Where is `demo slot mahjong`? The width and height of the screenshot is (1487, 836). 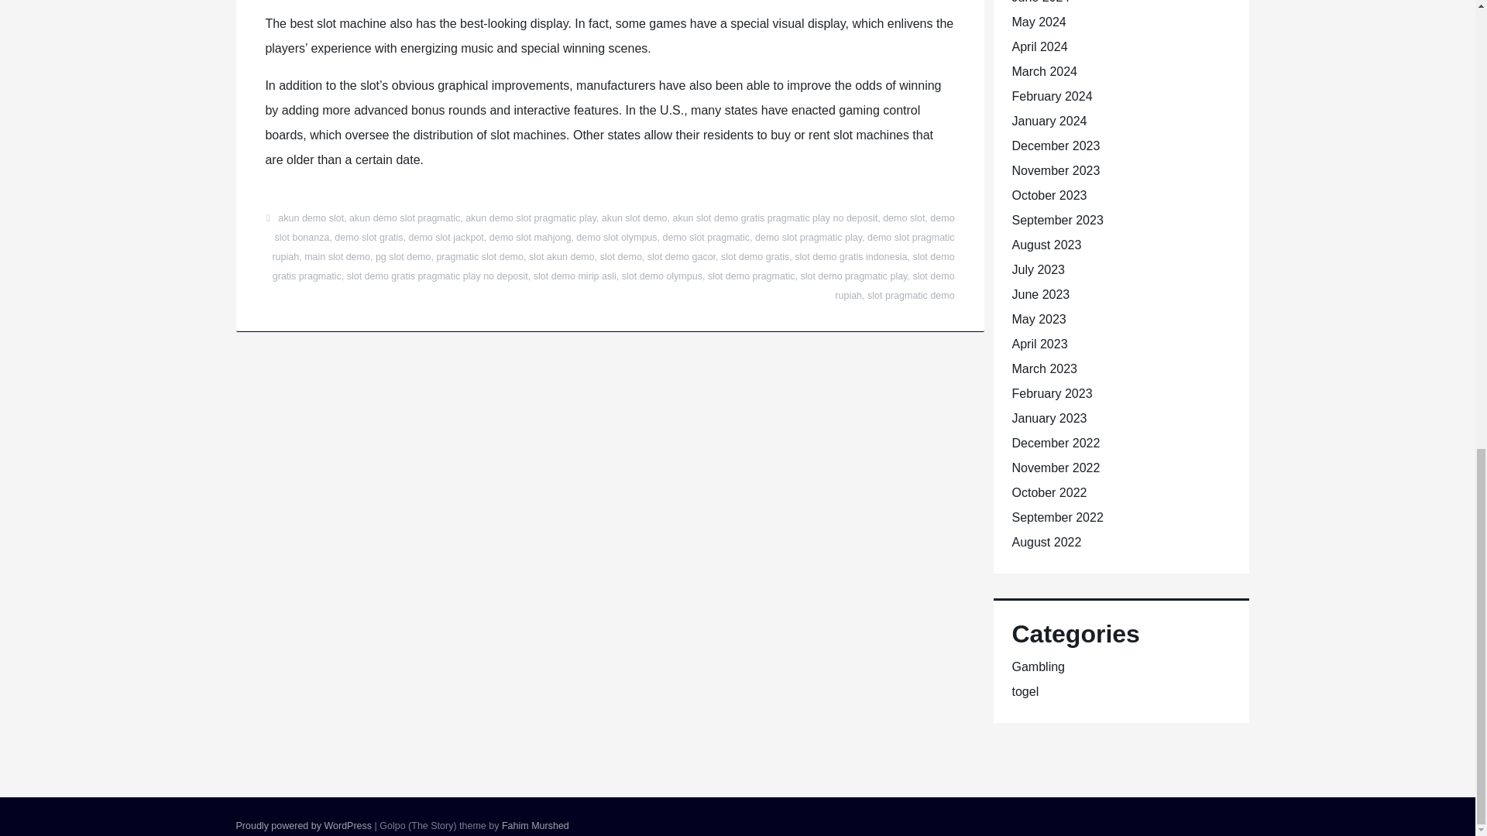
demo slot mahjong is located at coordinates (530, 238).